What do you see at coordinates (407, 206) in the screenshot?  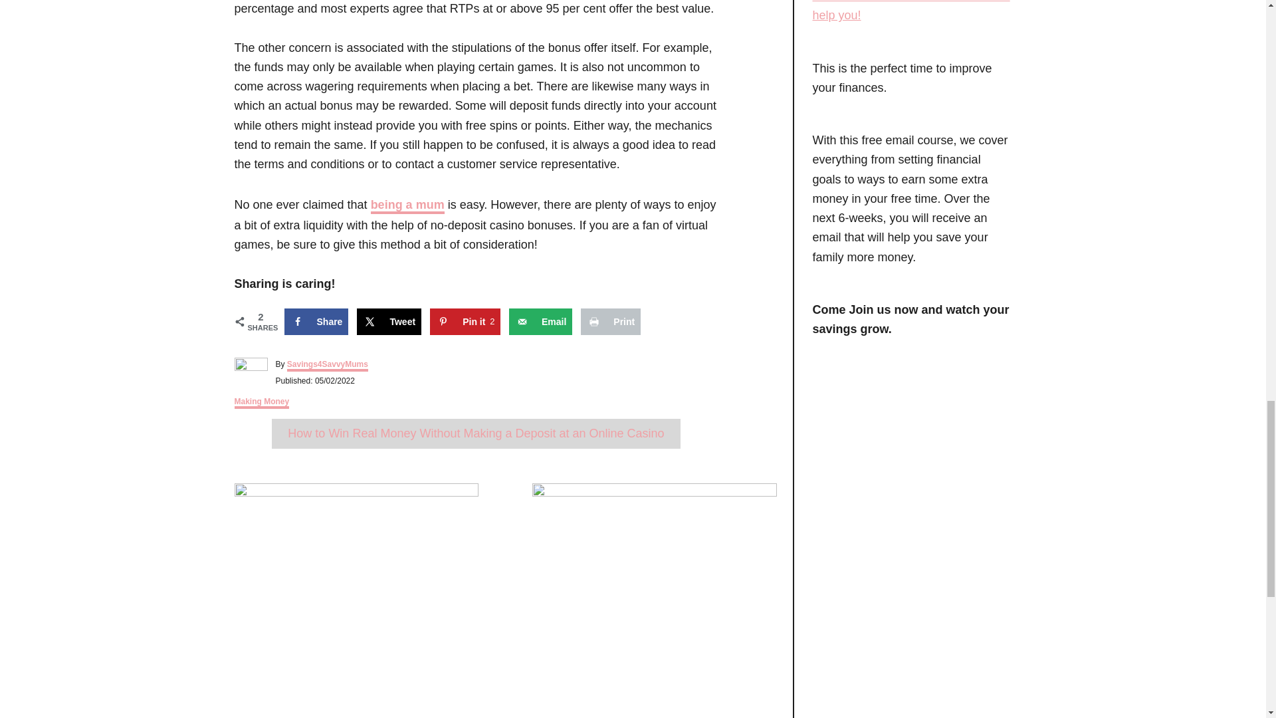 I see `being a mum` at bounding box center [407, 206].